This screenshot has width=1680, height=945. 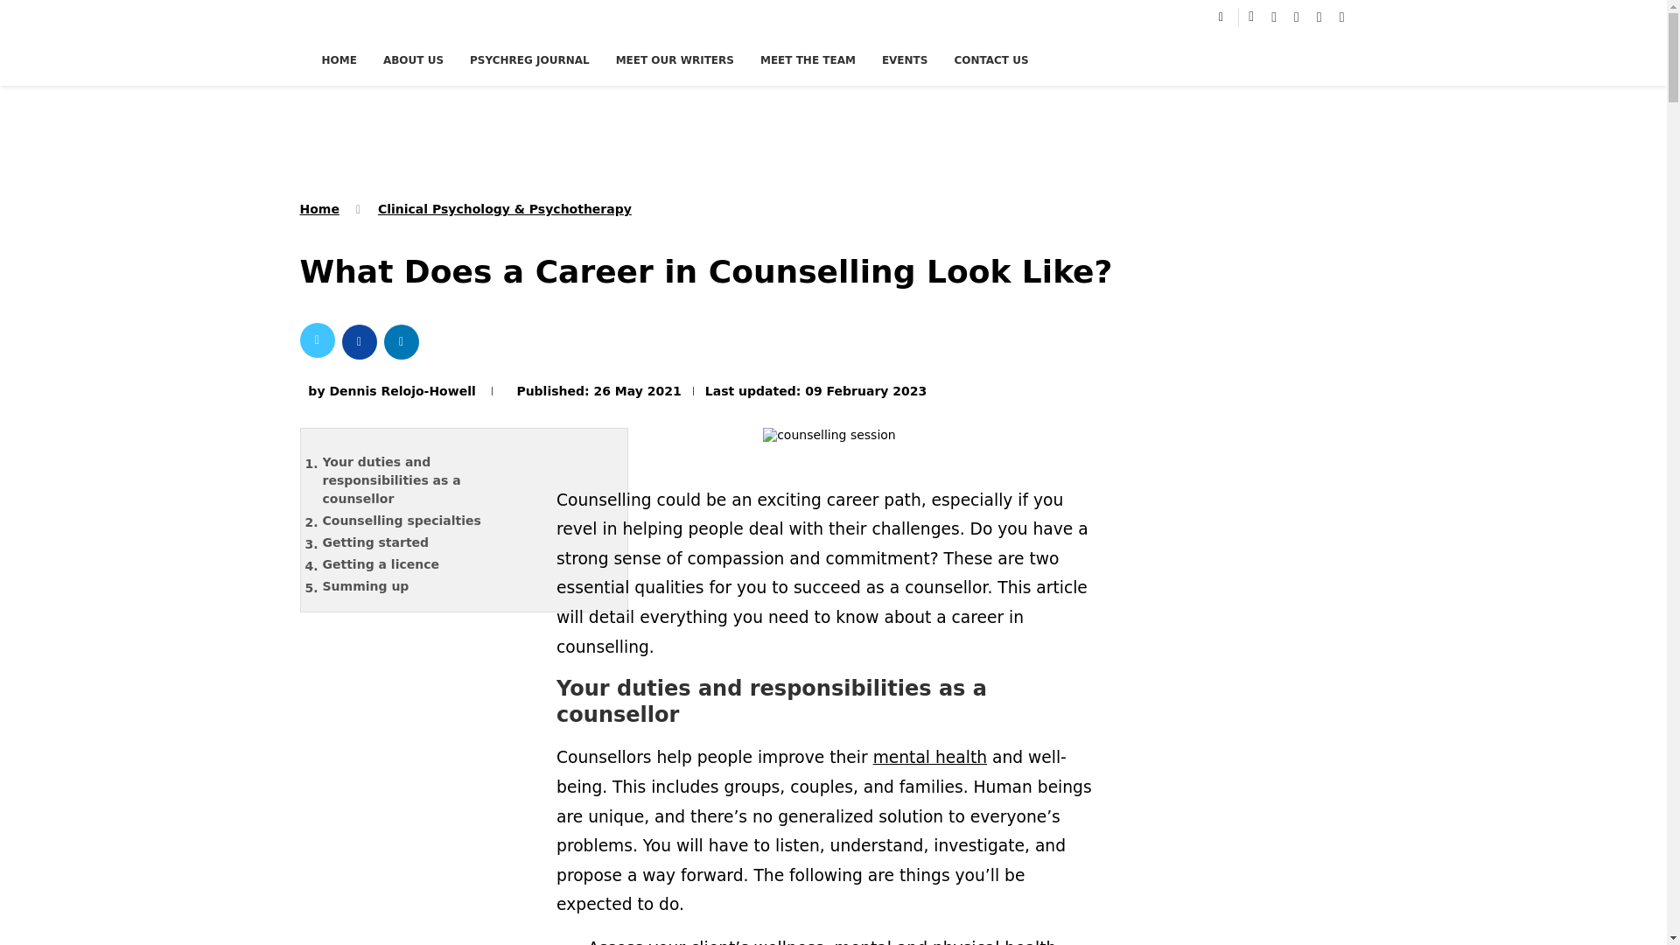 What do you see at coordinates (431, 521) in the screenshot?
I see `Counselling specialties` at bounding box center [431, 521].